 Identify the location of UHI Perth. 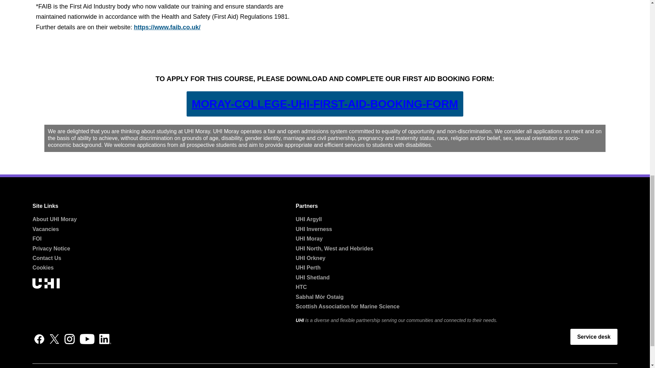
(308, 267).